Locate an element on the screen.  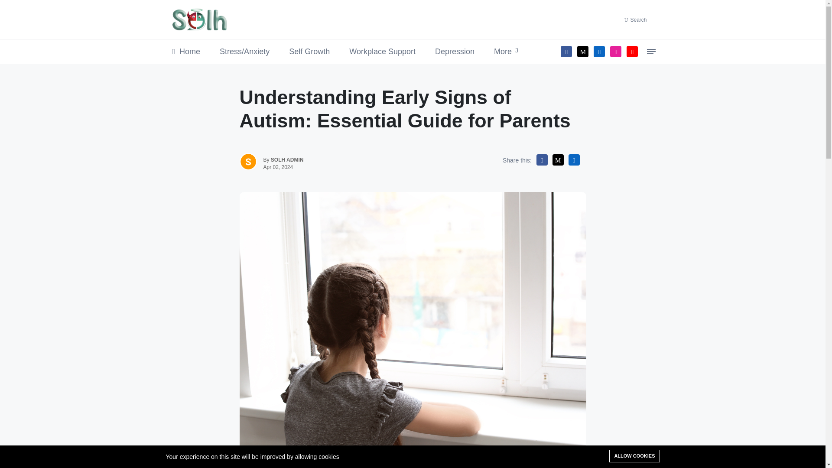
Linkedin is located at coordinates (599, 51).